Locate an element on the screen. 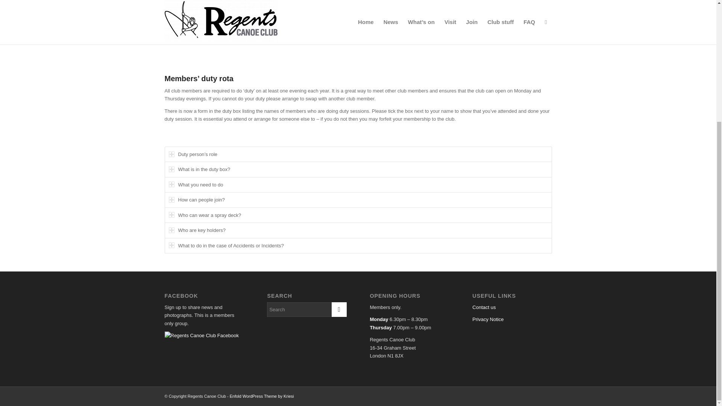 This screenshot has height=406, width=722. Privacy Notice is located at coordinates (487, 320).